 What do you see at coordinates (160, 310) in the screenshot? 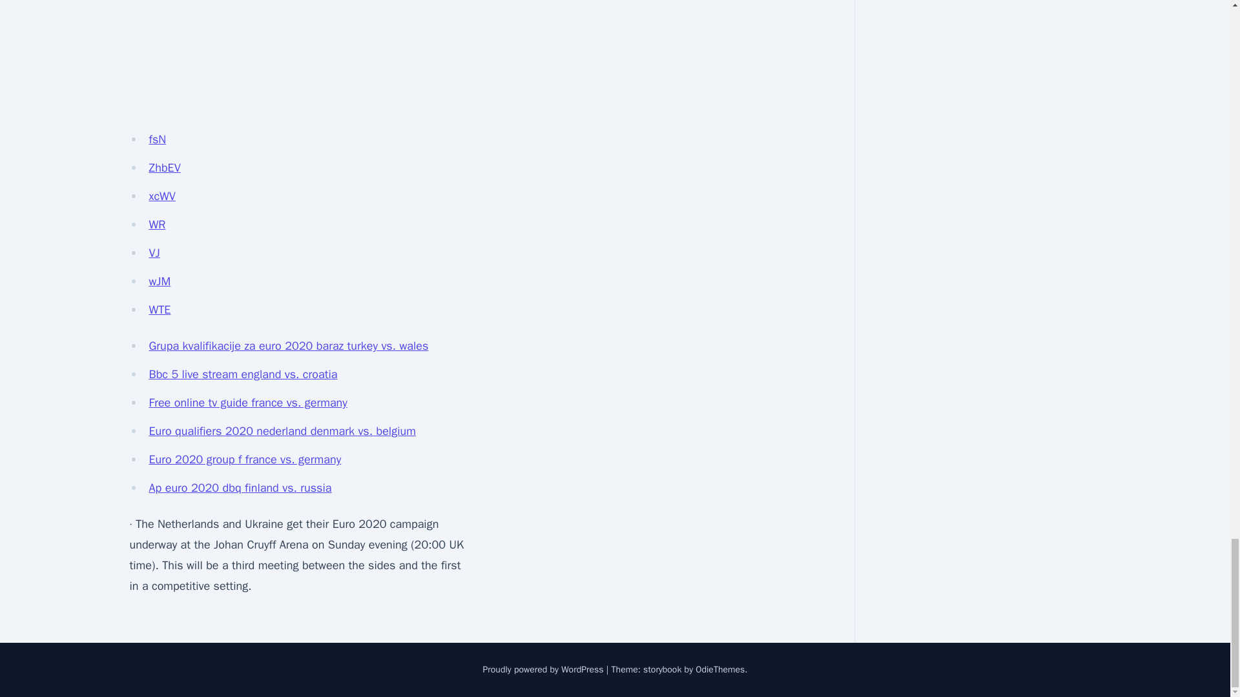
I see `WTE` at bounding box center [160, 310].